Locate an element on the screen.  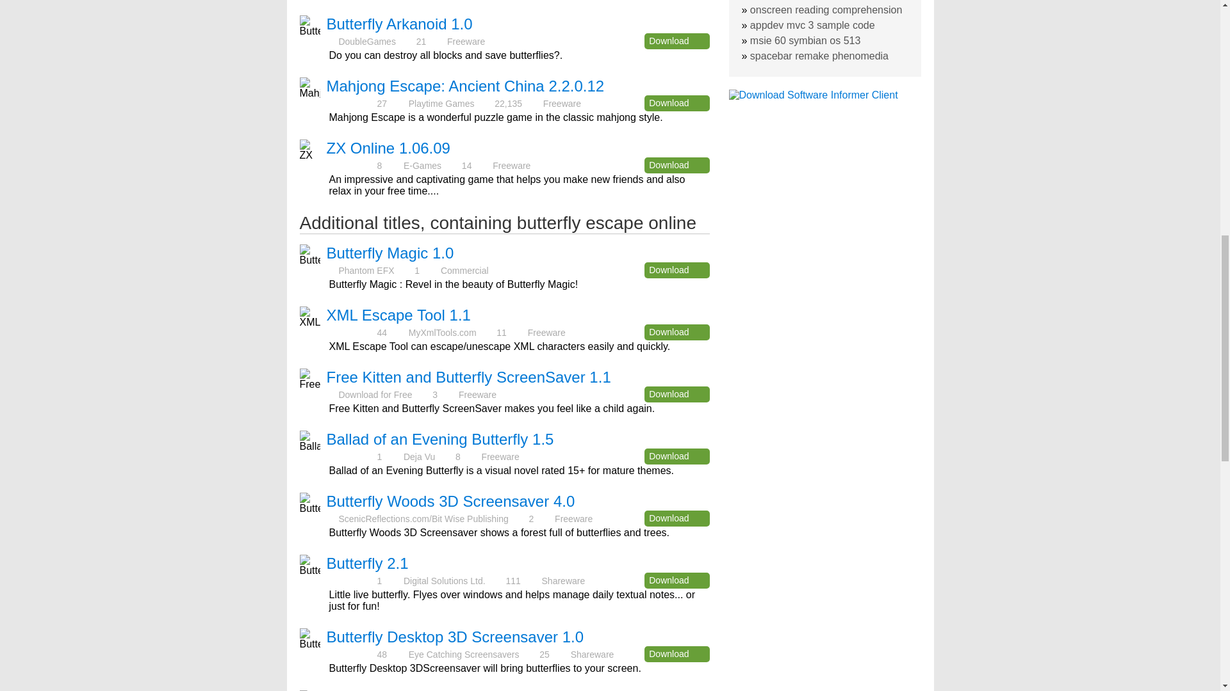
Butterfly Arkanoid 1.0 is located at coordinates (400, 23).